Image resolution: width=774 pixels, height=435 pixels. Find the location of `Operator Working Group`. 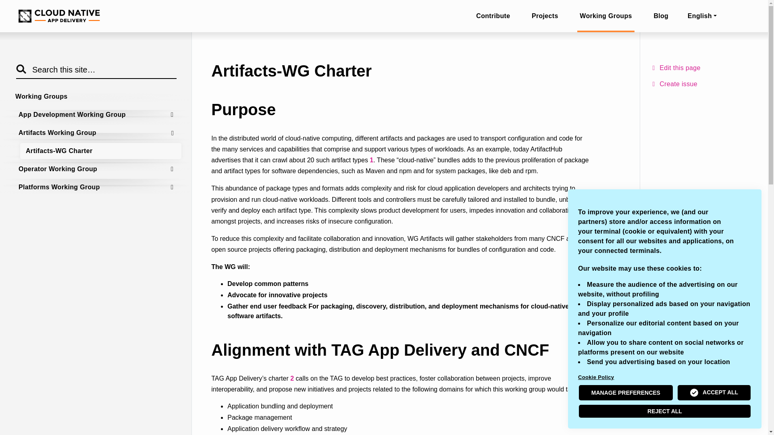

Operator Working Group is located at coordinates (97, 169).